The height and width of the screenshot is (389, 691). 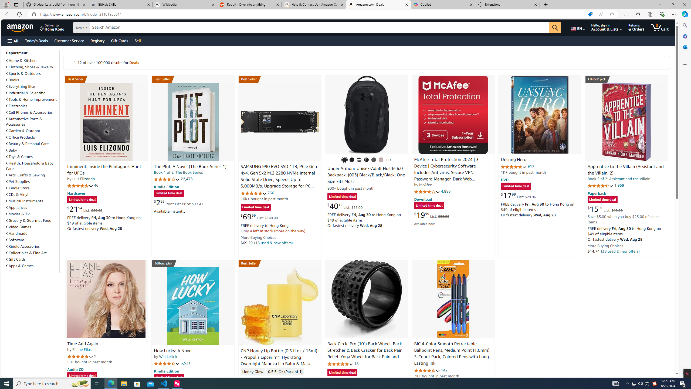 I want to click on Split screen, so click(x=626, y=14).